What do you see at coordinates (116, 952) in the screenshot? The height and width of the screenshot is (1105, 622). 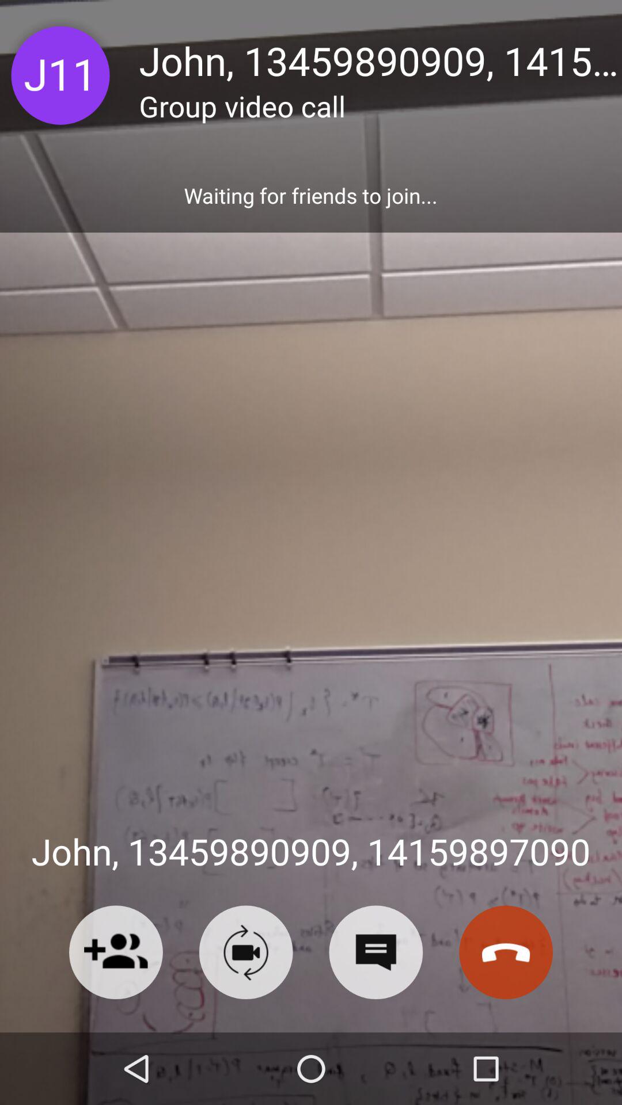 I see `add friend` at bounding box center [116, 952].